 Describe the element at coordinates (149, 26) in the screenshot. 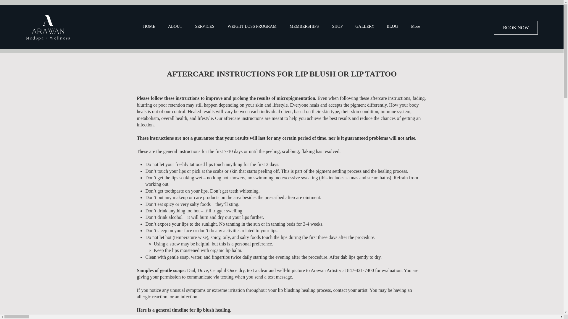

I see `HOME` at that location.